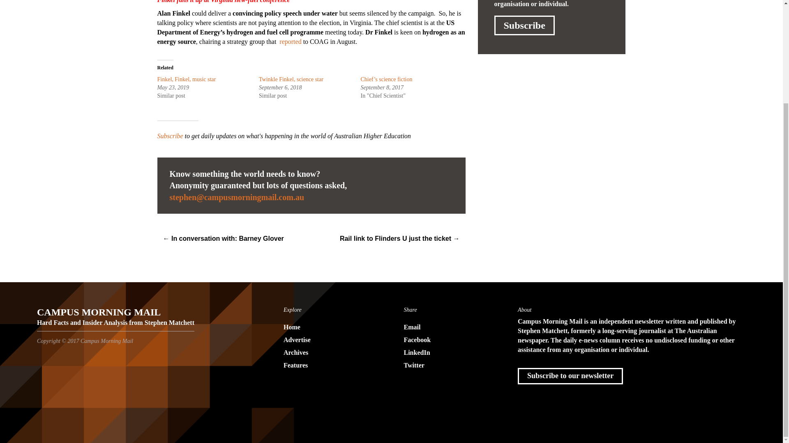  What do you see at coordinates (451, 365) in the screenshot?
I see `Twitter` at bounding box center [451, 365].